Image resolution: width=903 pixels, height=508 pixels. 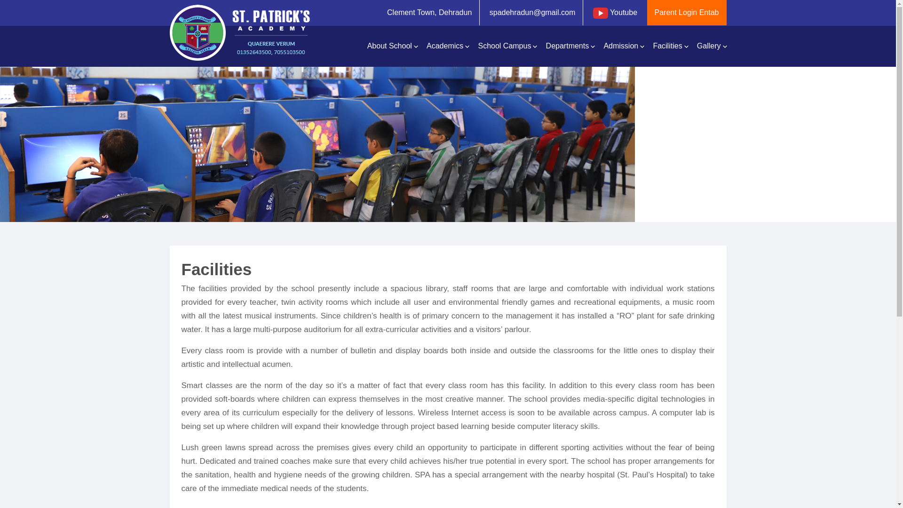 I want to click on Admission, so click(x=624, y=46).